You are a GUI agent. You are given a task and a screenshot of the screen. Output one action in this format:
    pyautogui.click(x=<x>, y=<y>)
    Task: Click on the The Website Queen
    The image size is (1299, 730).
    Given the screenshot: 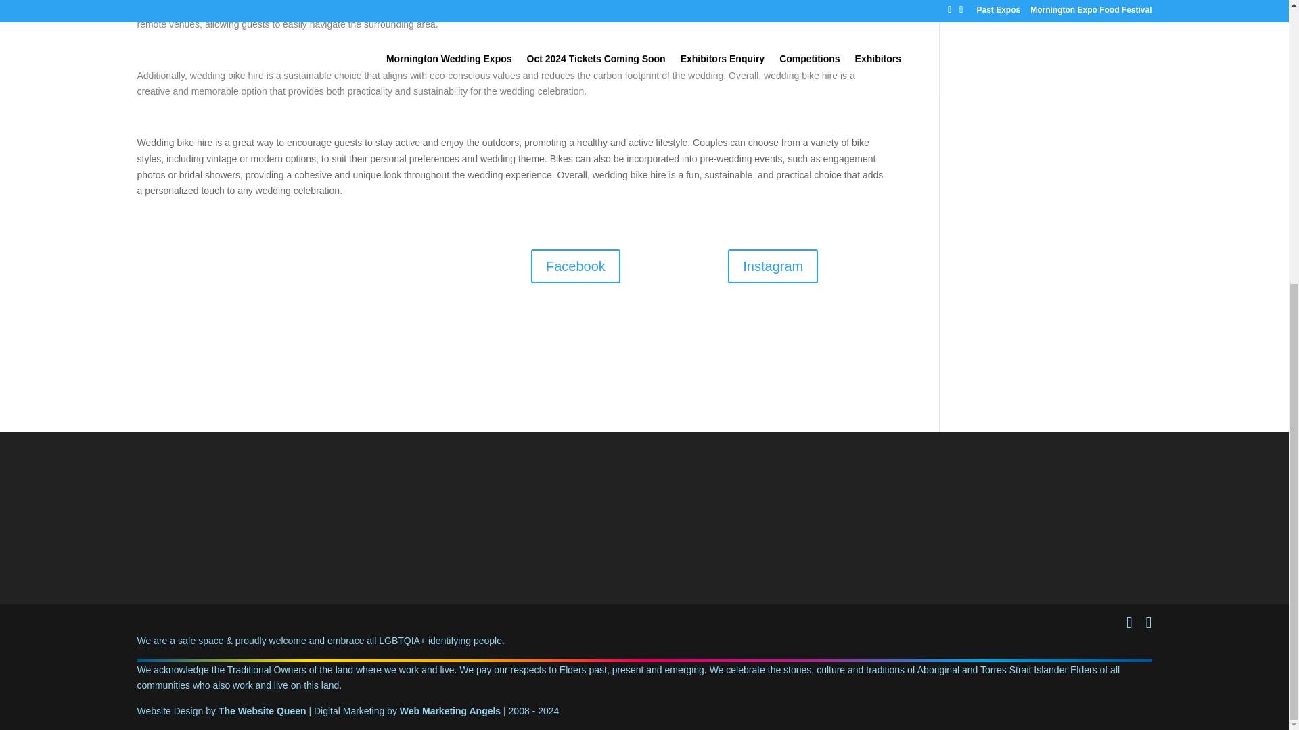 What is the action you would take?
    pyautogui.click(x=263, y=711)
    